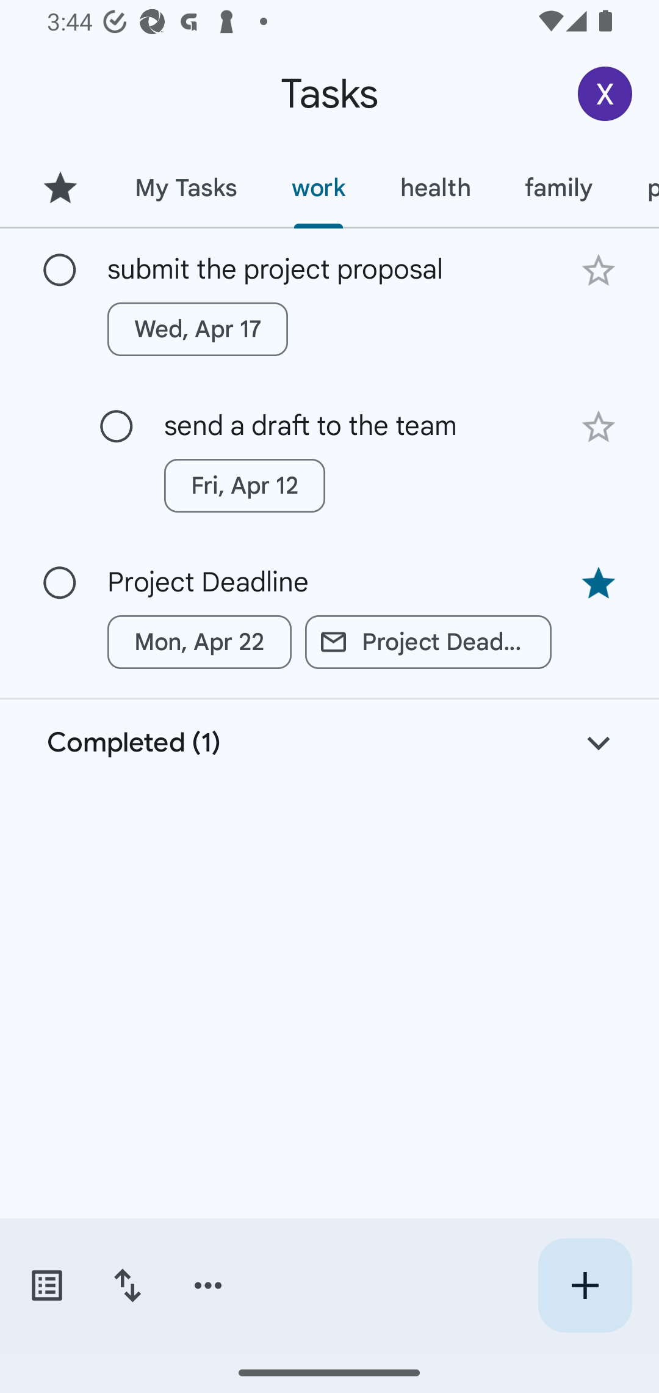 This screenshot has height=1393, width=659. Describe the element at coordinates (329, 743) in the screenshot. I see `Completed (1)` at that location.